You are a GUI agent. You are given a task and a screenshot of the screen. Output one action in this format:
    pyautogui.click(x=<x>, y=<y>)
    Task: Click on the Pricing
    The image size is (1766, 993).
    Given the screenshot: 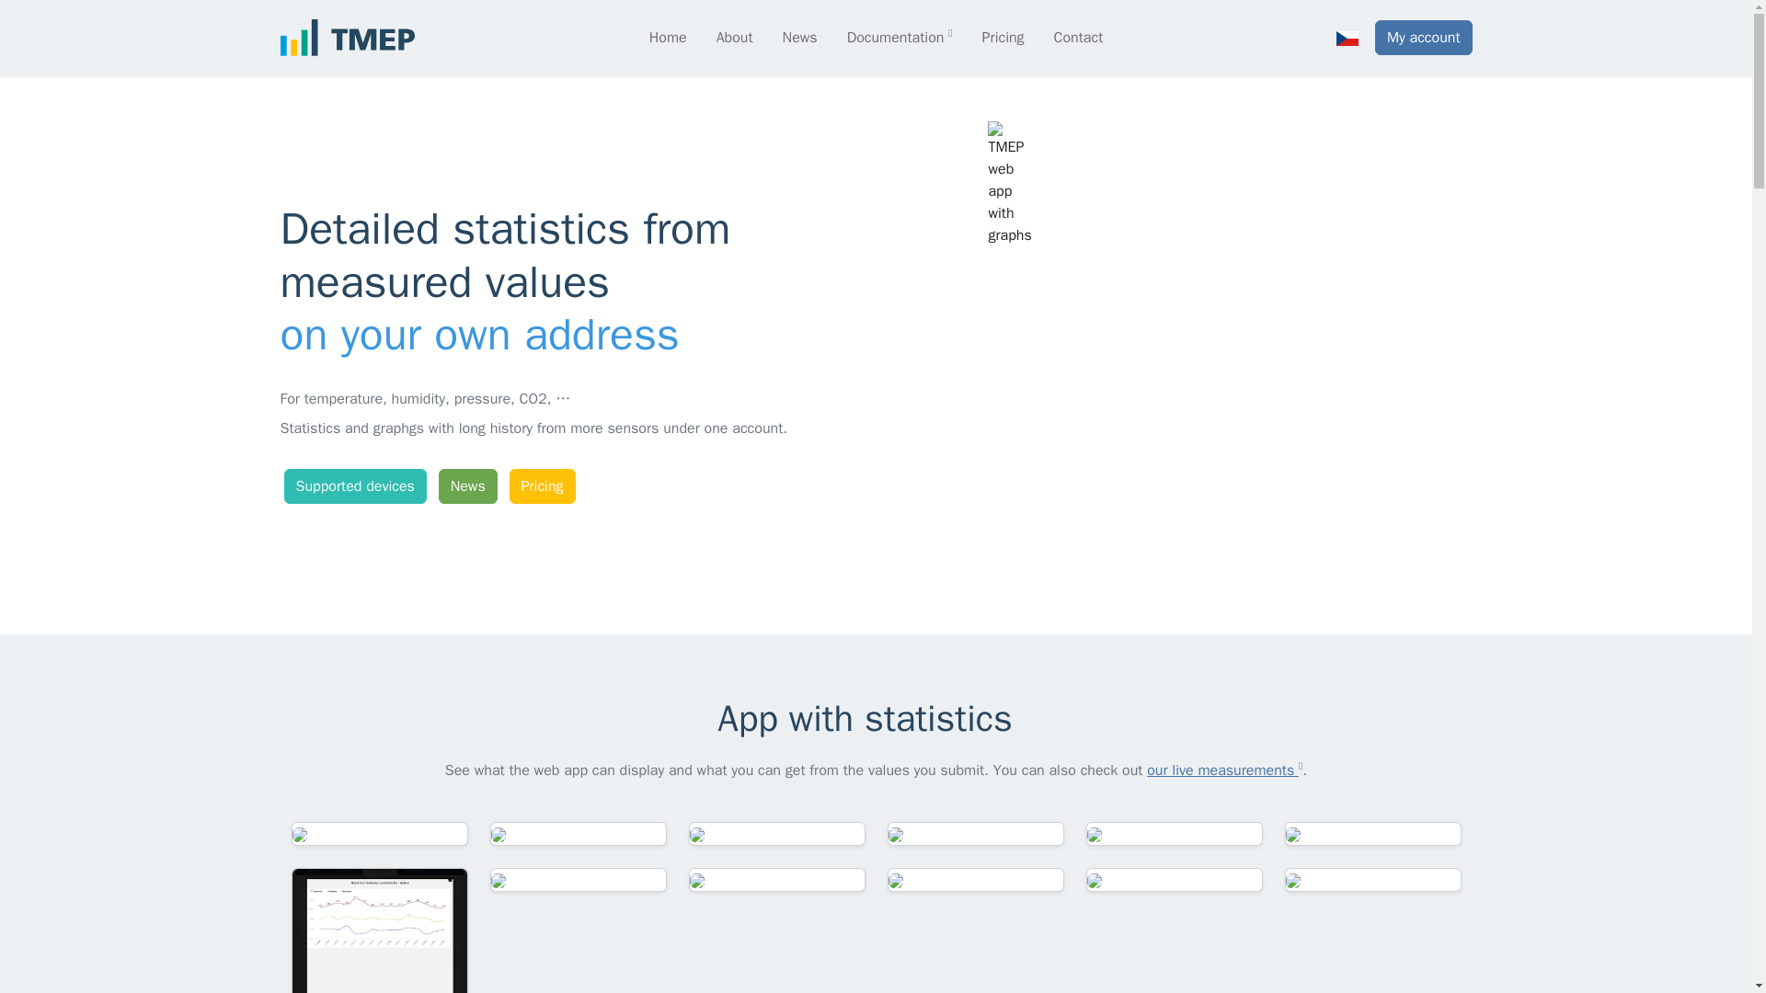 What is the action you would take?
    pyautogui.click(x=1003, y=37)
    